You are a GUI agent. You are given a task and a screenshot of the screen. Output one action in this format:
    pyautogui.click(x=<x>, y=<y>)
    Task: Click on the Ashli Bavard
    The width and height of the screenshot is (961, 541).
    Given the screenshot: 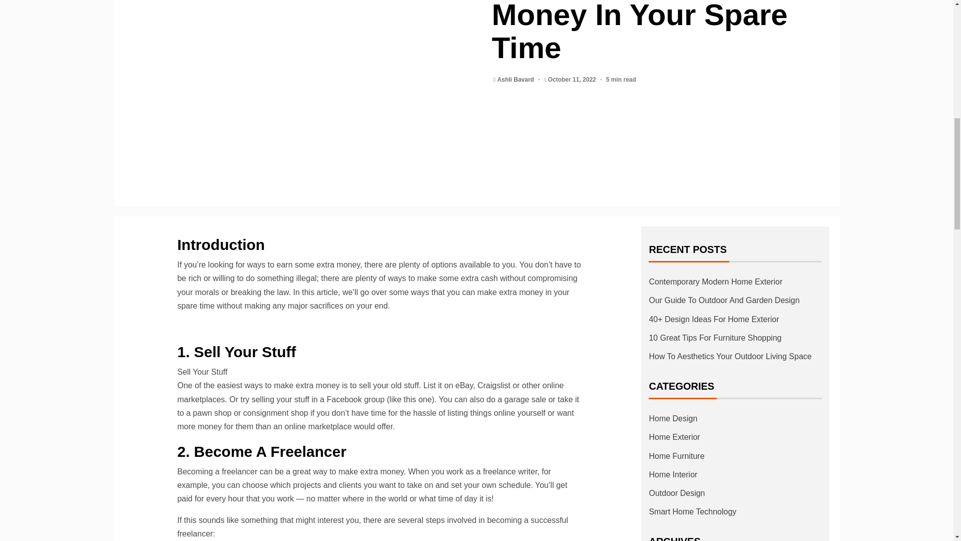 What is the action you would take?
    pyautogui.click(x=517, y=80)
    